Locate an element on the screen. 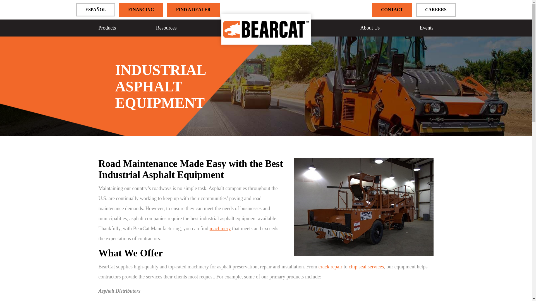 The height and width of the screenshot is (301, 536). Dust Control Spray Systems is located at coordinates (119, 42).